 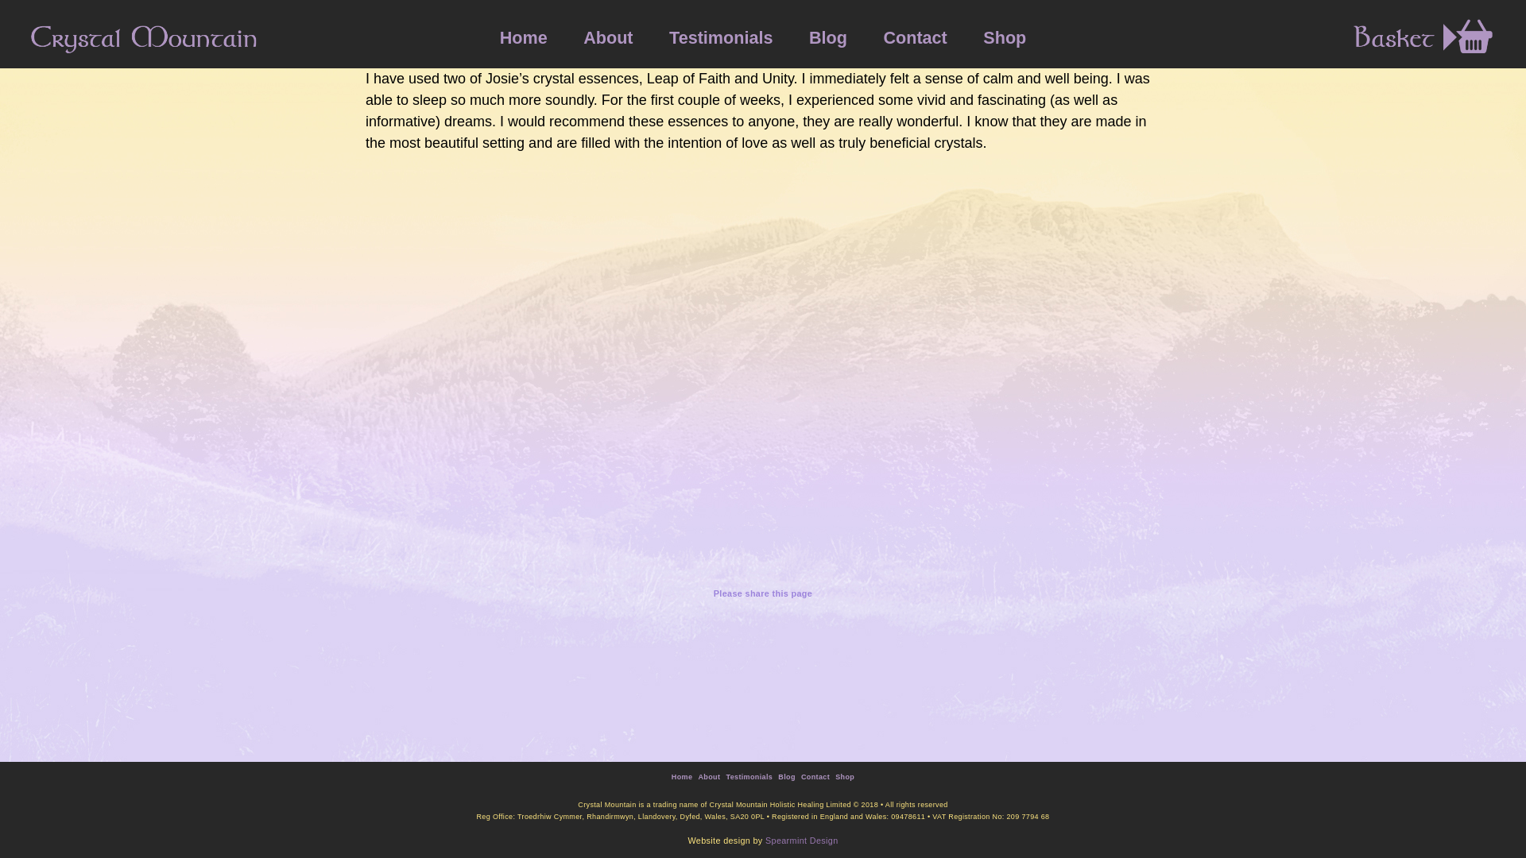 I want to click on Contact, so click(x=815, y=777).